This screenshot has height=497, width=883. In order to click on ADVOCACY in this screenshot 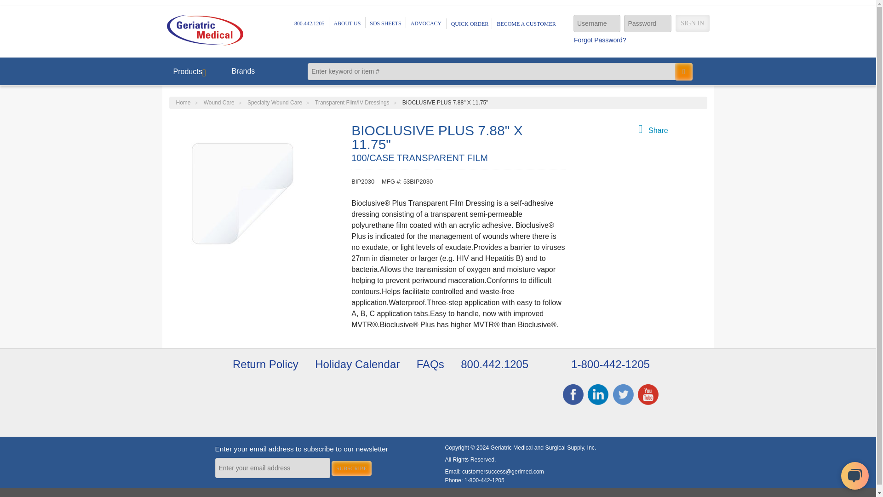, I will do `click(426, 23)`.